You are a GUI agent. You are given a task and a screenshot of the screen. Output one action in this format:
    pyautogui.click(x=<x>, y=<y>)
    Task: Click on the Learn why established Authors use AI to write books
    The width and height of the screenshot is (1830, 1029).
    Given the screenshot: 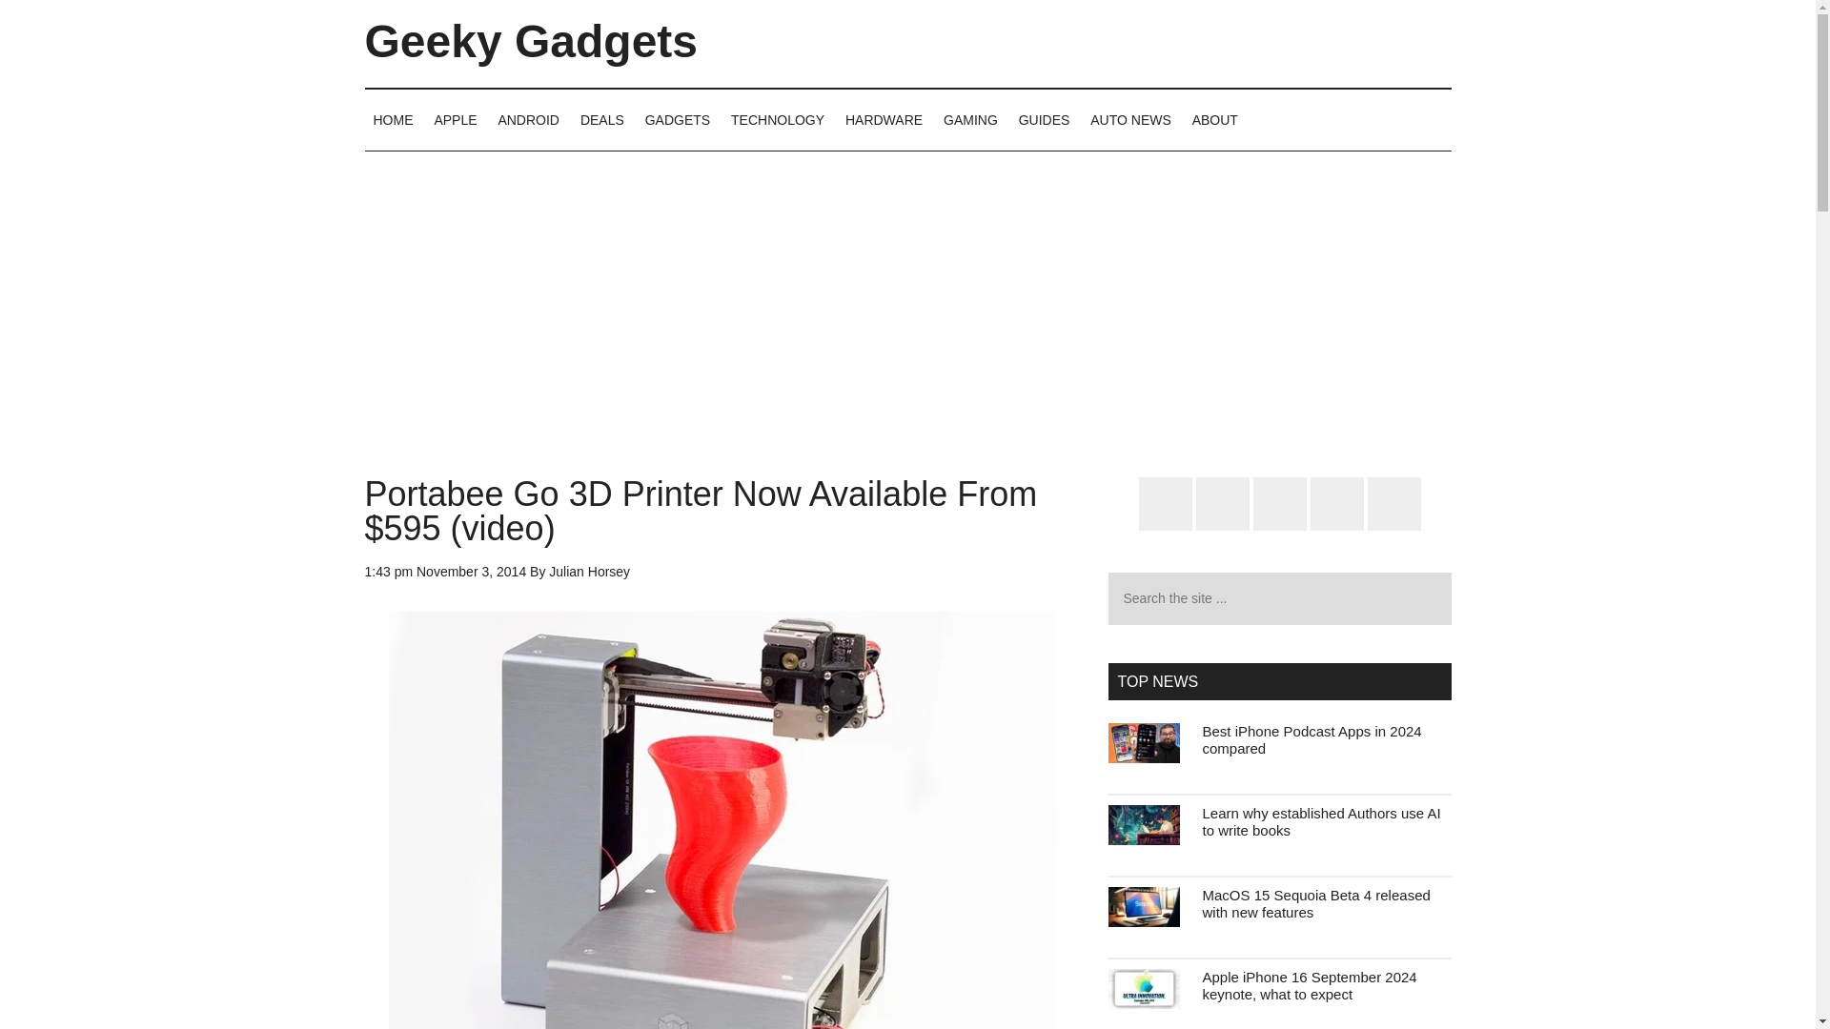 What is the action you would take?
    pyautogui.click(x=1321, y=821)
    